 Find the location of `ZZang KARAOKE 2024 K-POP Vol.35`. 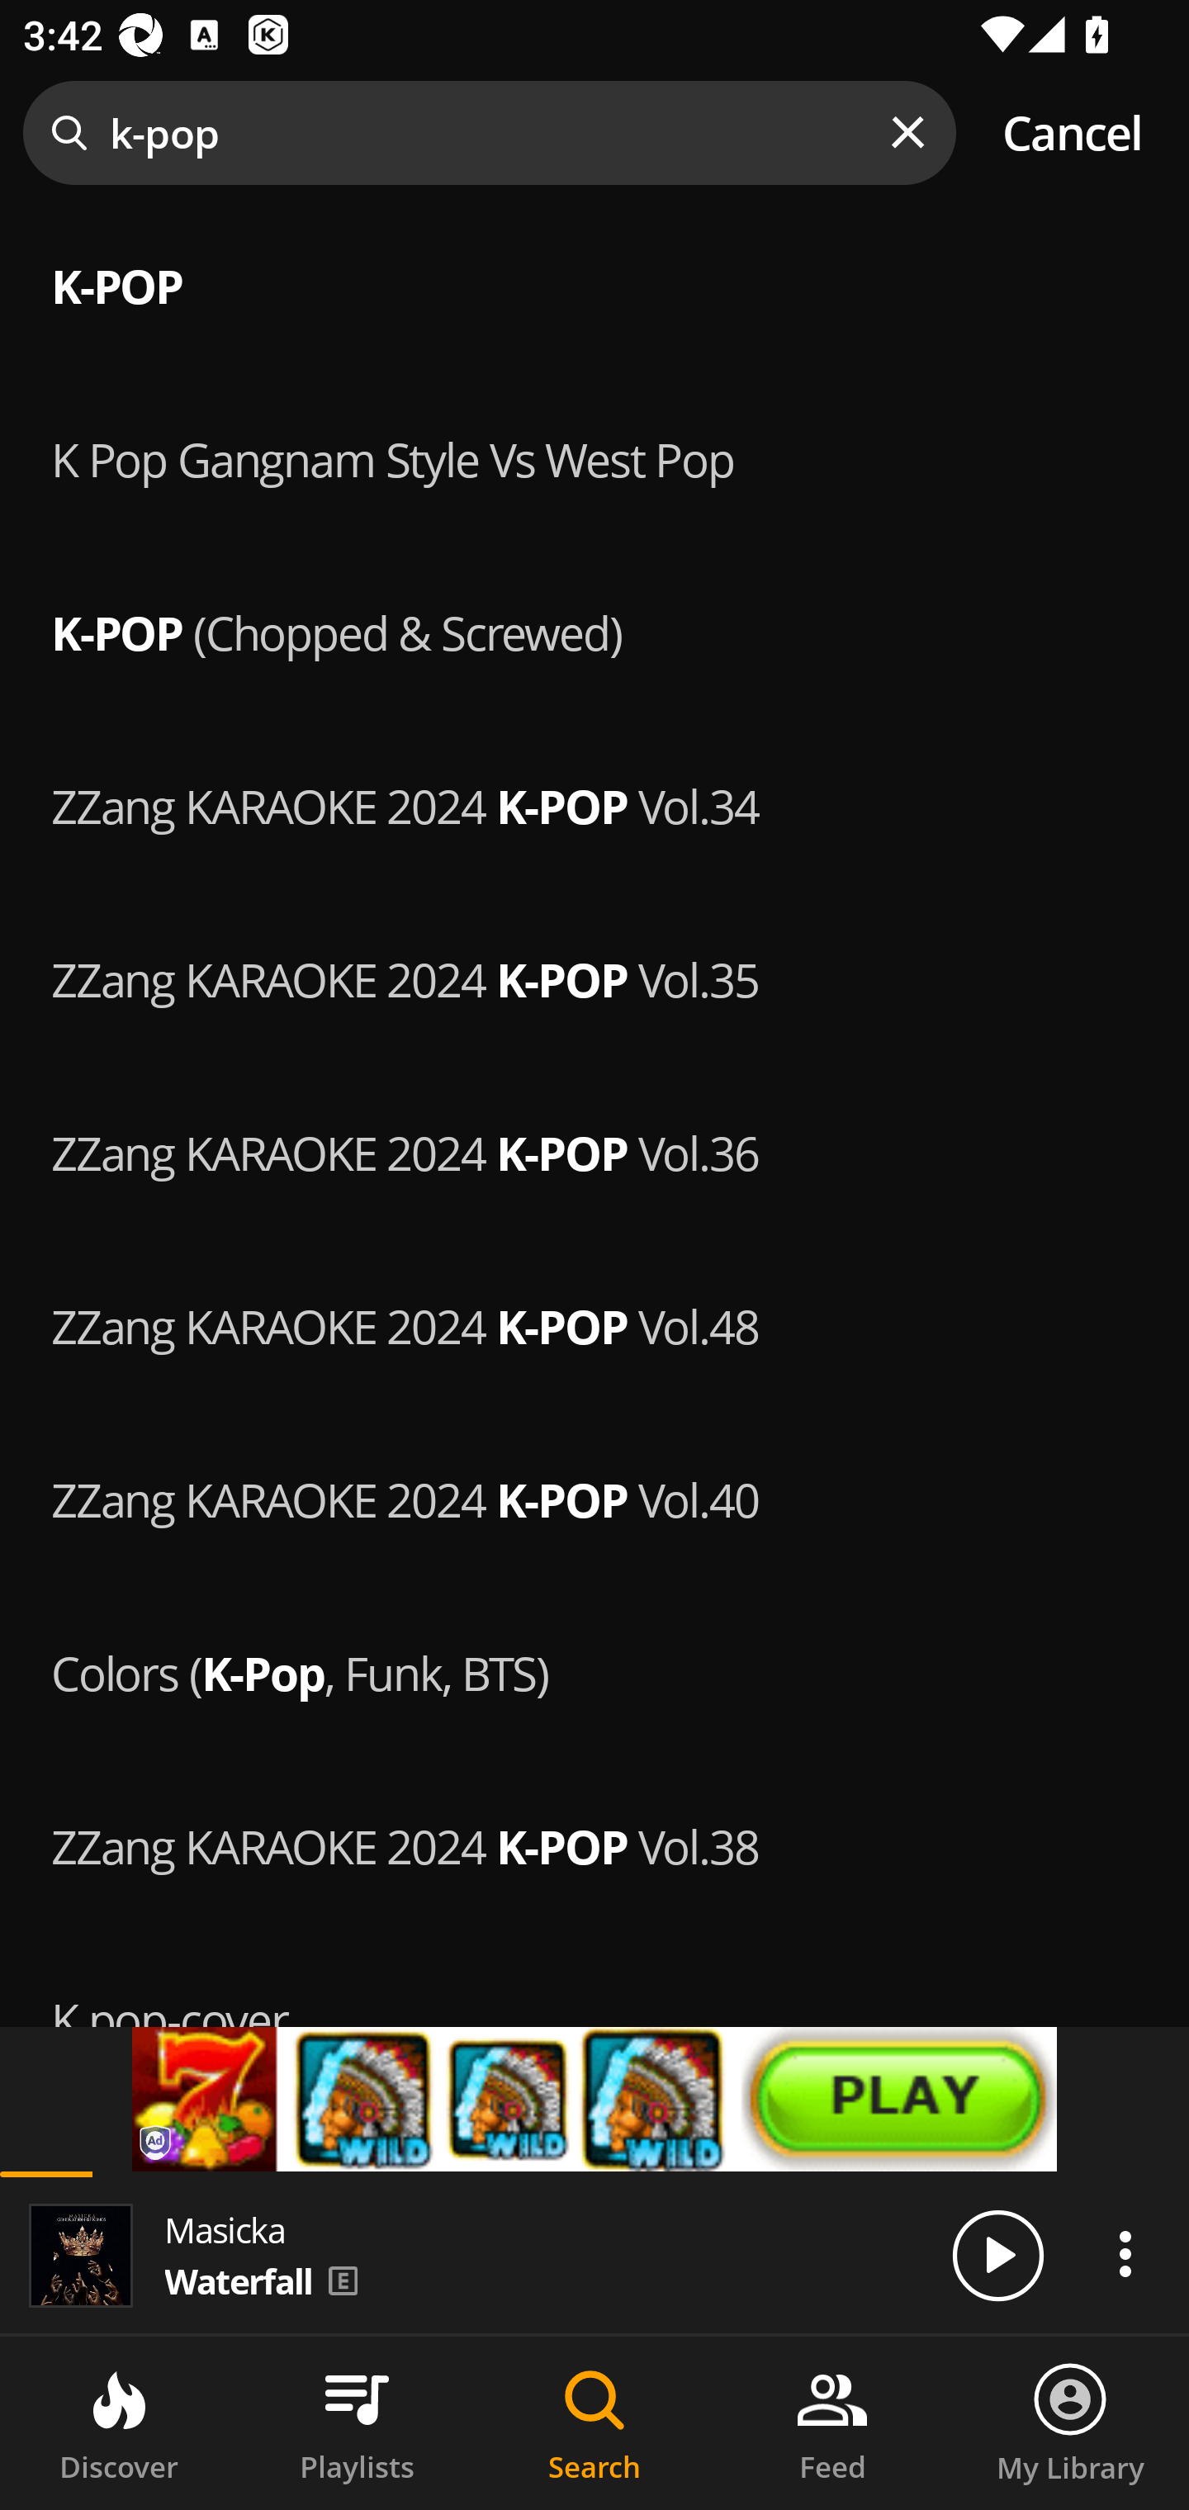

ZZang KARAOKE 2024 K-POP Vol.35 is located at coordinates (594, 978).